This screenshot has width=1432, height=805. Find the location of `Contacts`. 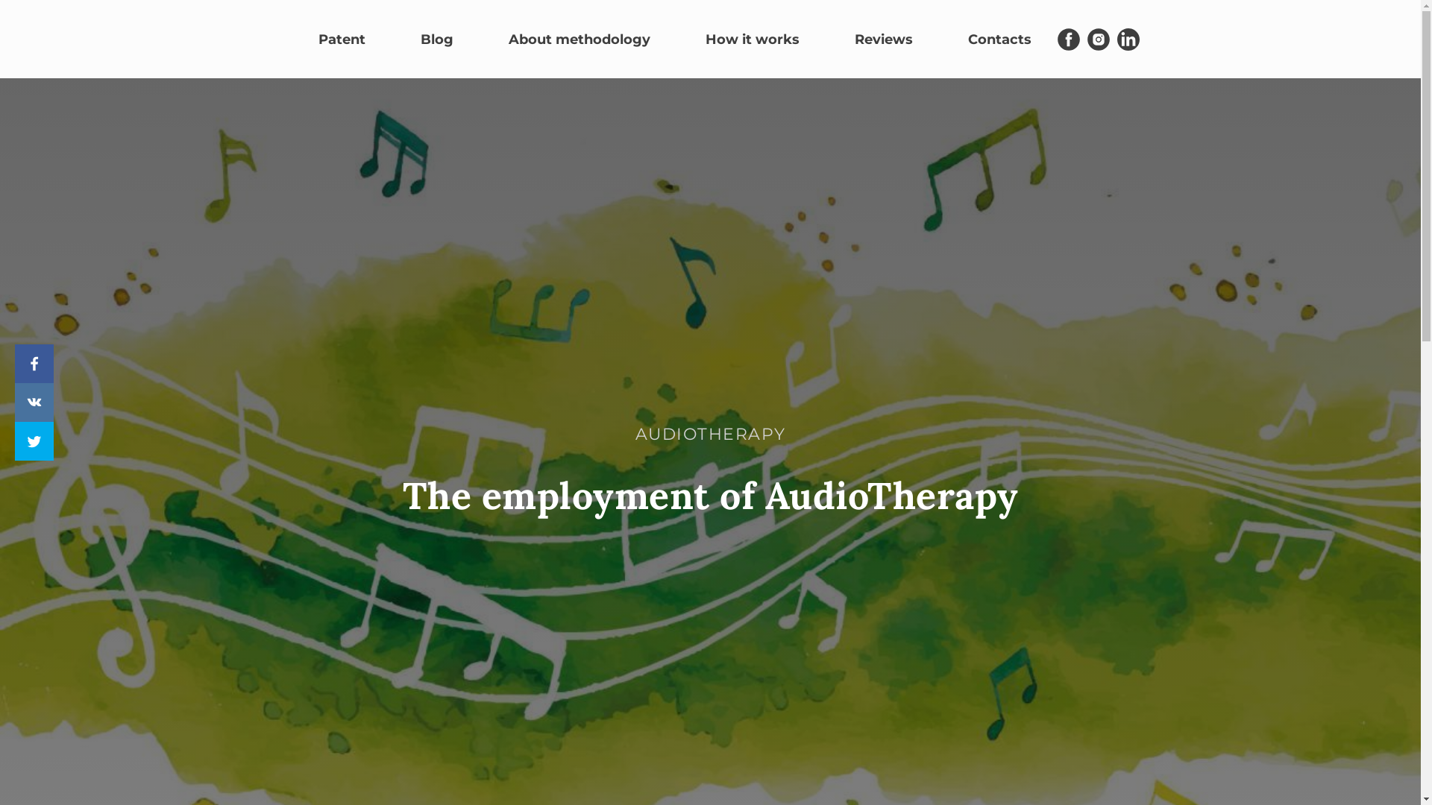

Contacts is located at coordinates (999, 40).